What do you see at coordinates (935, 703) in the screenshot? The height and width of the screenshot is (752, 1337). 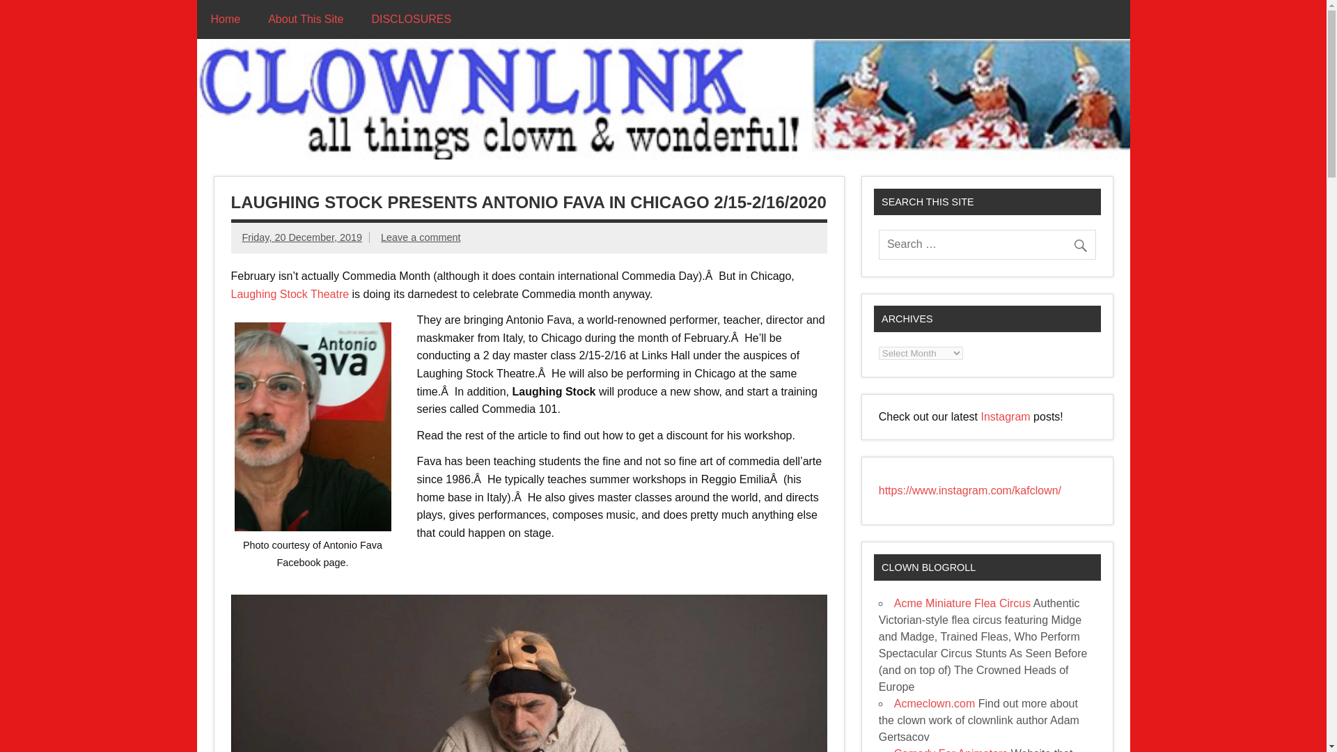 I see `Acmeclown.com` at bounding box center [935, 703].